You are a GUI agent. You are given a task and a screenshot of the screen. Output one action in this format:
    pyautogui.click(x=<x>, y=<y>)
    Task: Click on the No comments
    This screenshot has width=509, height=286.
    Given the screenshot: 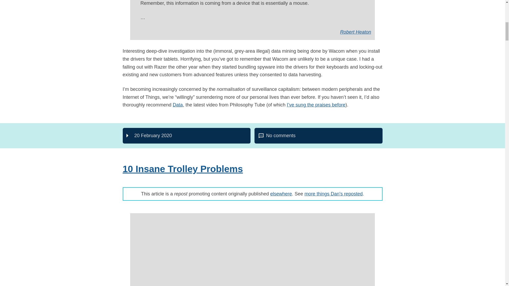 What is the action you would take?
    pyautogui.click(x=319, y=136)
    